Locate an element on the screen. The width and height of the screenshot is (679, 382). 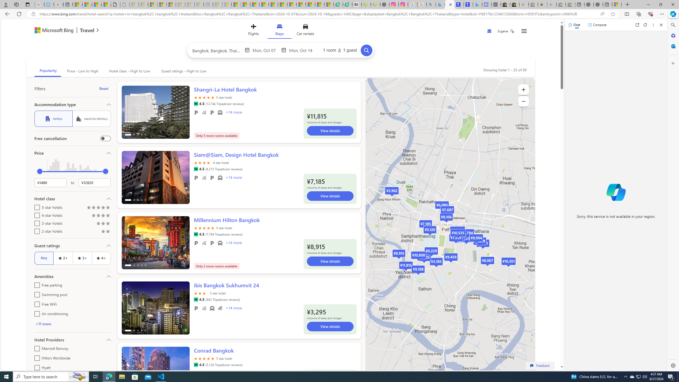
4-star hotels is located at coordinates (36, 214).